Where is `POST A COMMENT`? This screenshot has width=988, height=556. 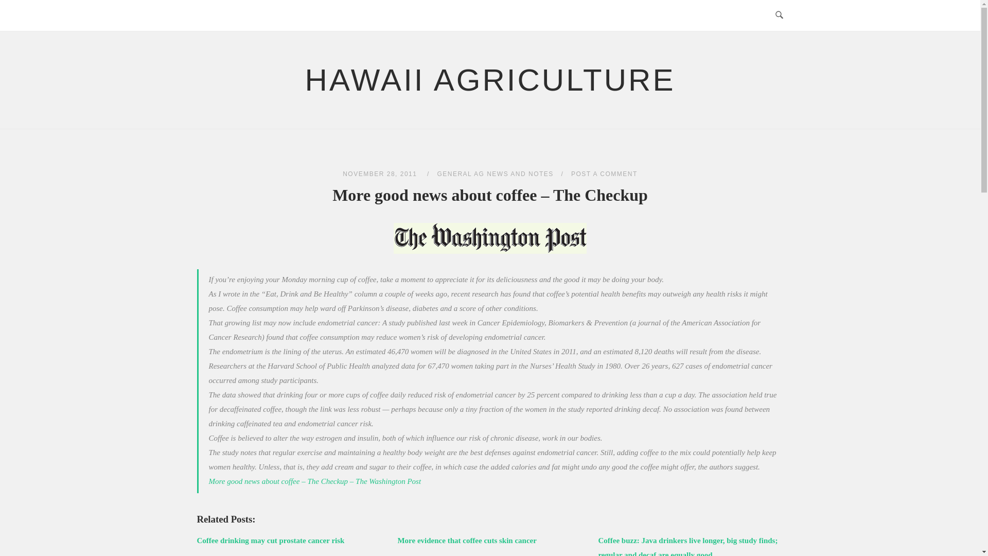 POST A COMMENT is located at coordinates (604, 173).